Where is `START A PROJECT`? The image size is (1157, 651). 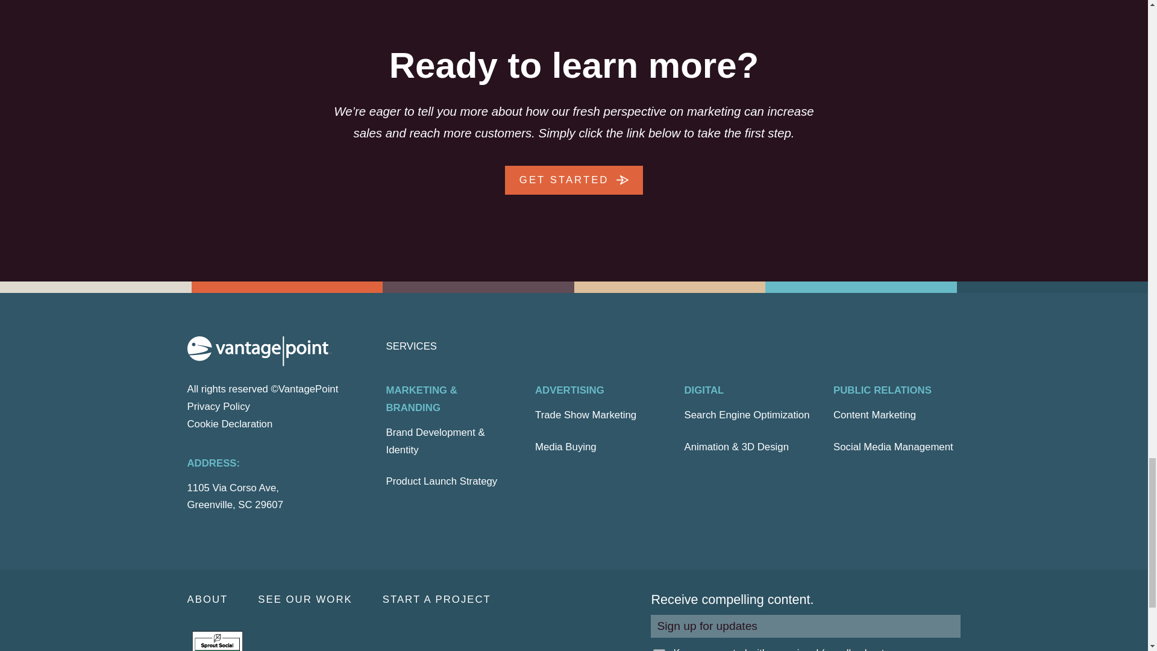 START A PROJECT is located at coordinates (452, 599).